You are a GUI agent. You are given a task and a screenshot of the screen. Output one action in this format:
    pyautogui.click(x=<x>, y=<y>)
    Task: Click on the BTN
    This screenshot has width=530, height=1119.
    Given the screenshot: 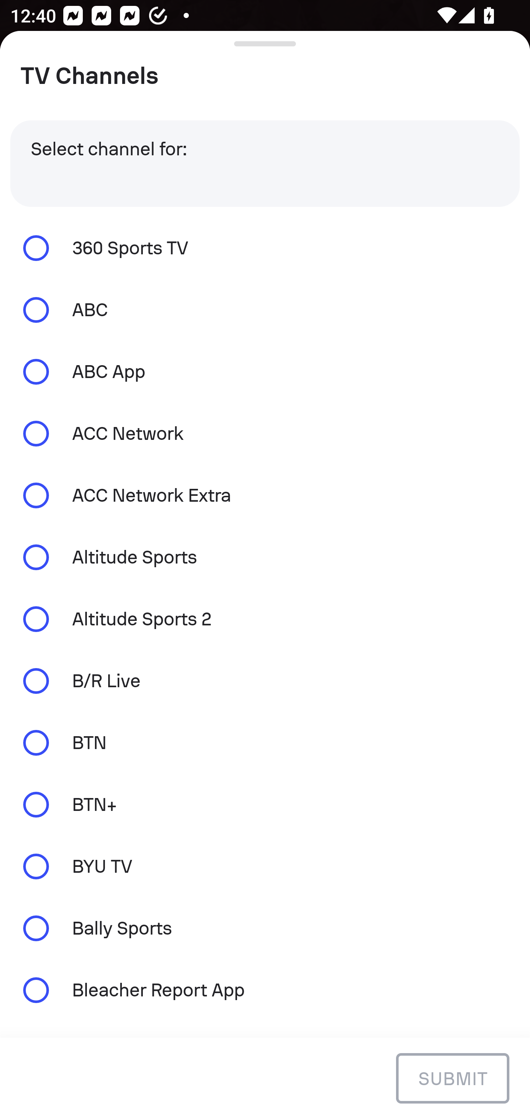 What is the action you would take?
    pyautogui.click(x=265, y=742)
    